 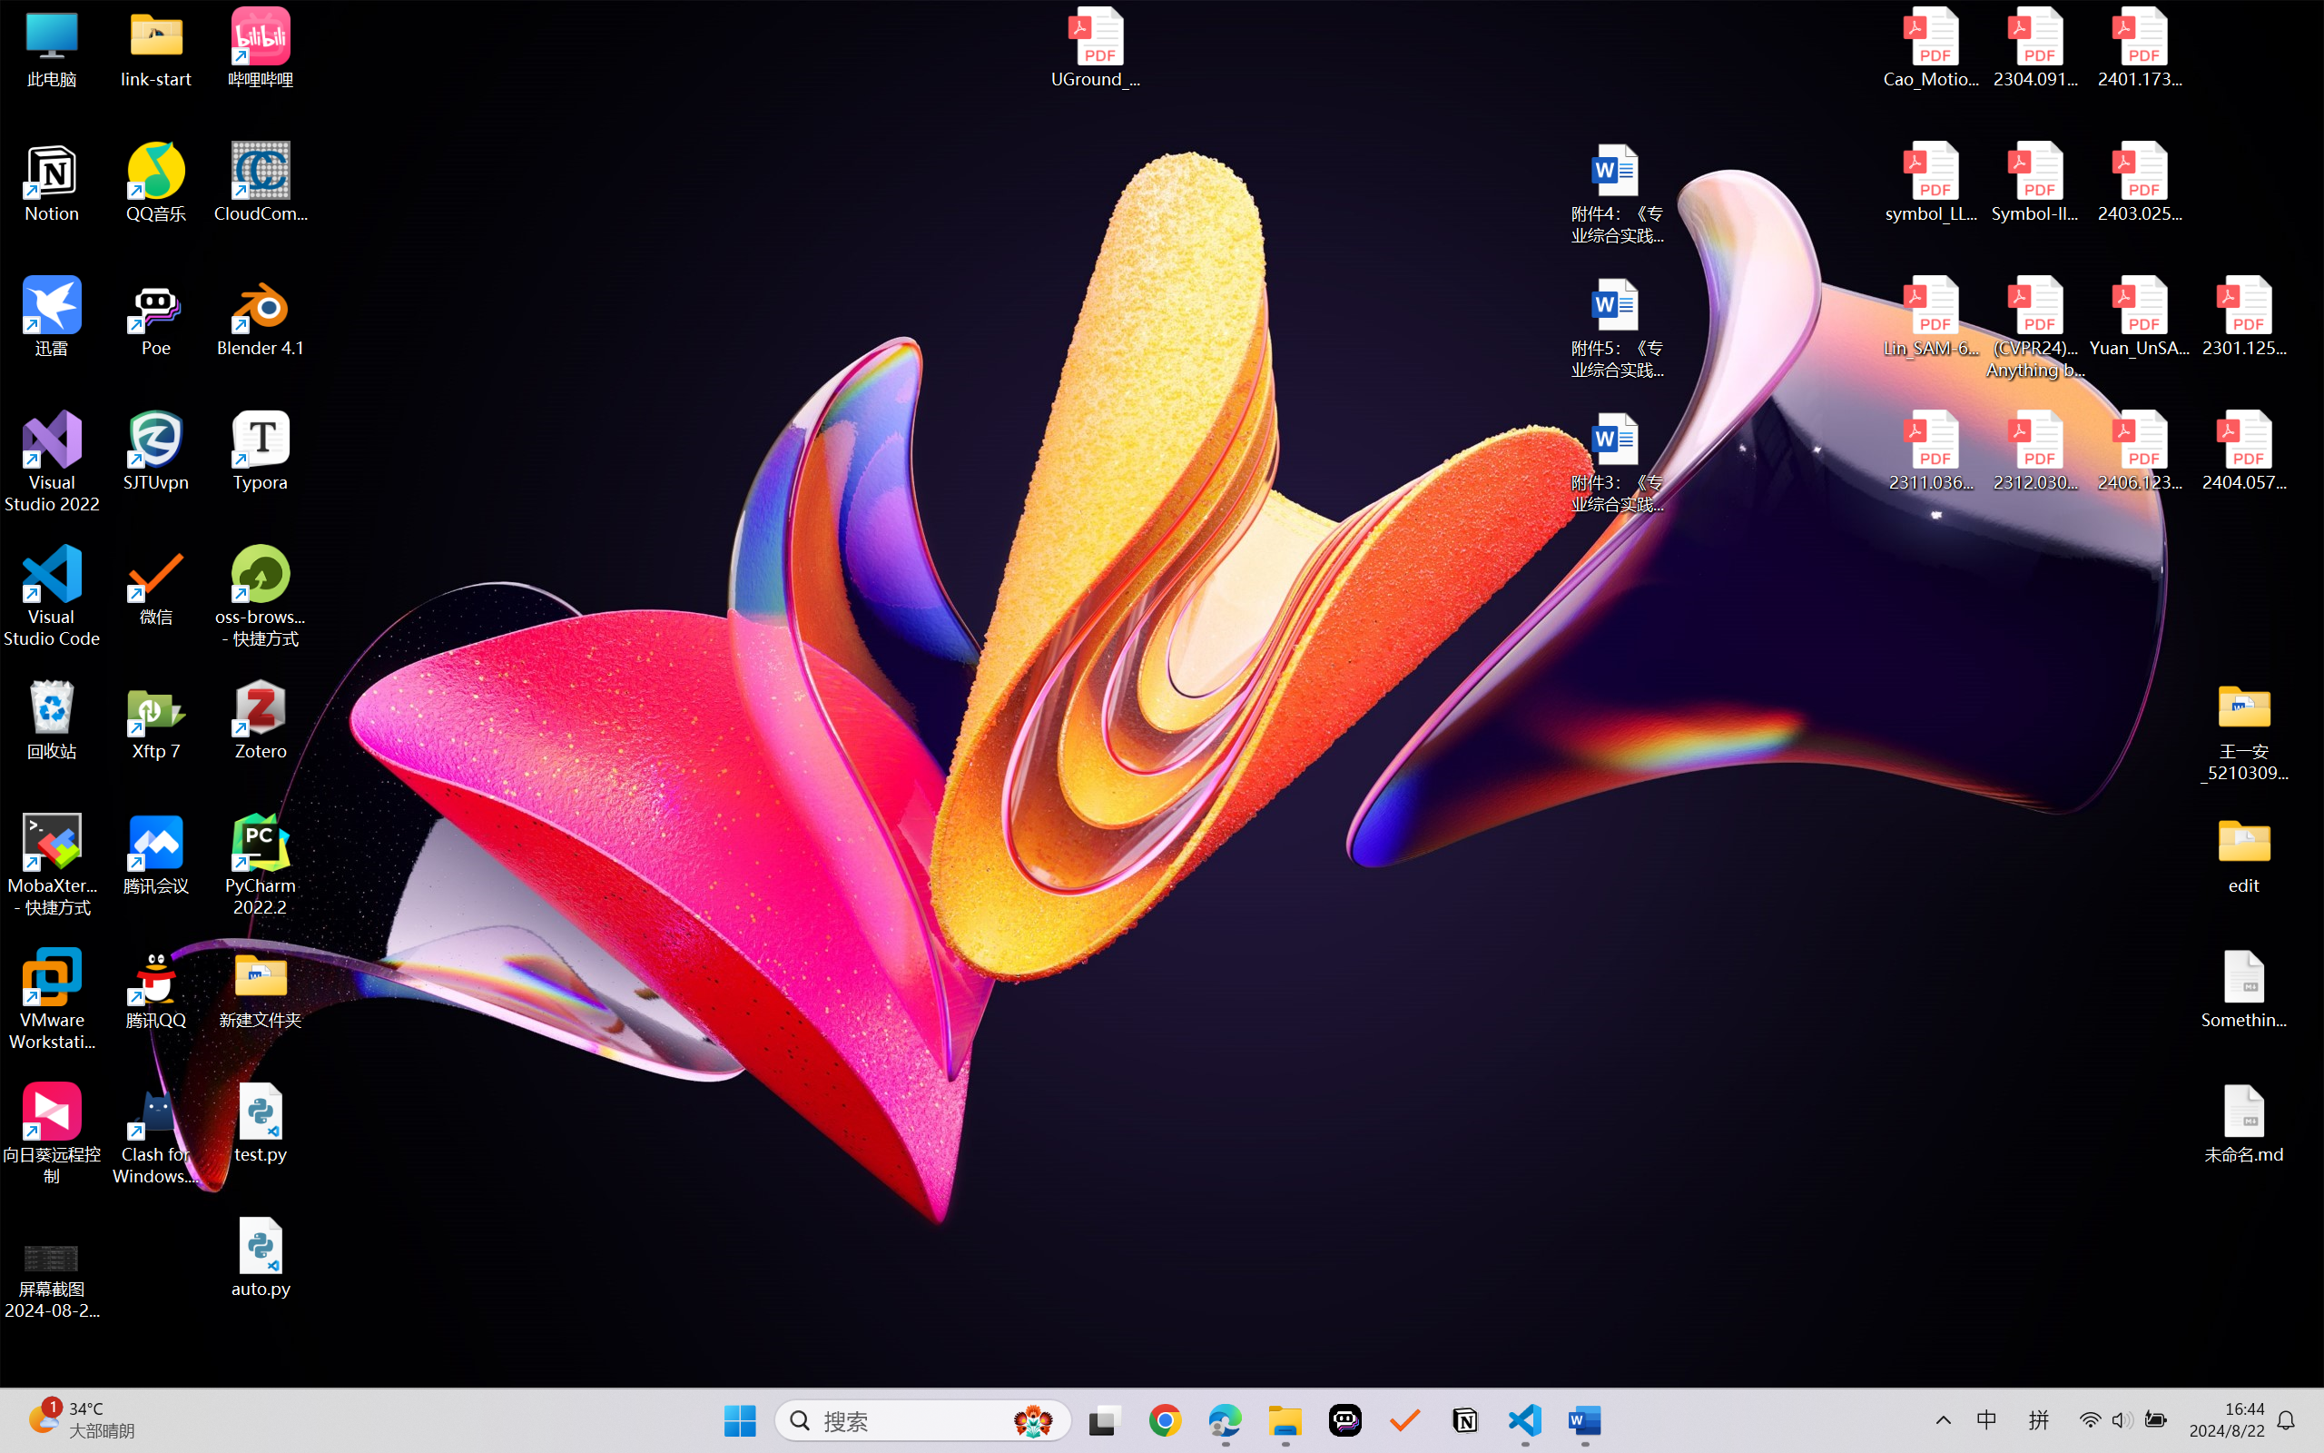 I want to click on 2304.09121v3.pdf, so click(x=2035, y=47).